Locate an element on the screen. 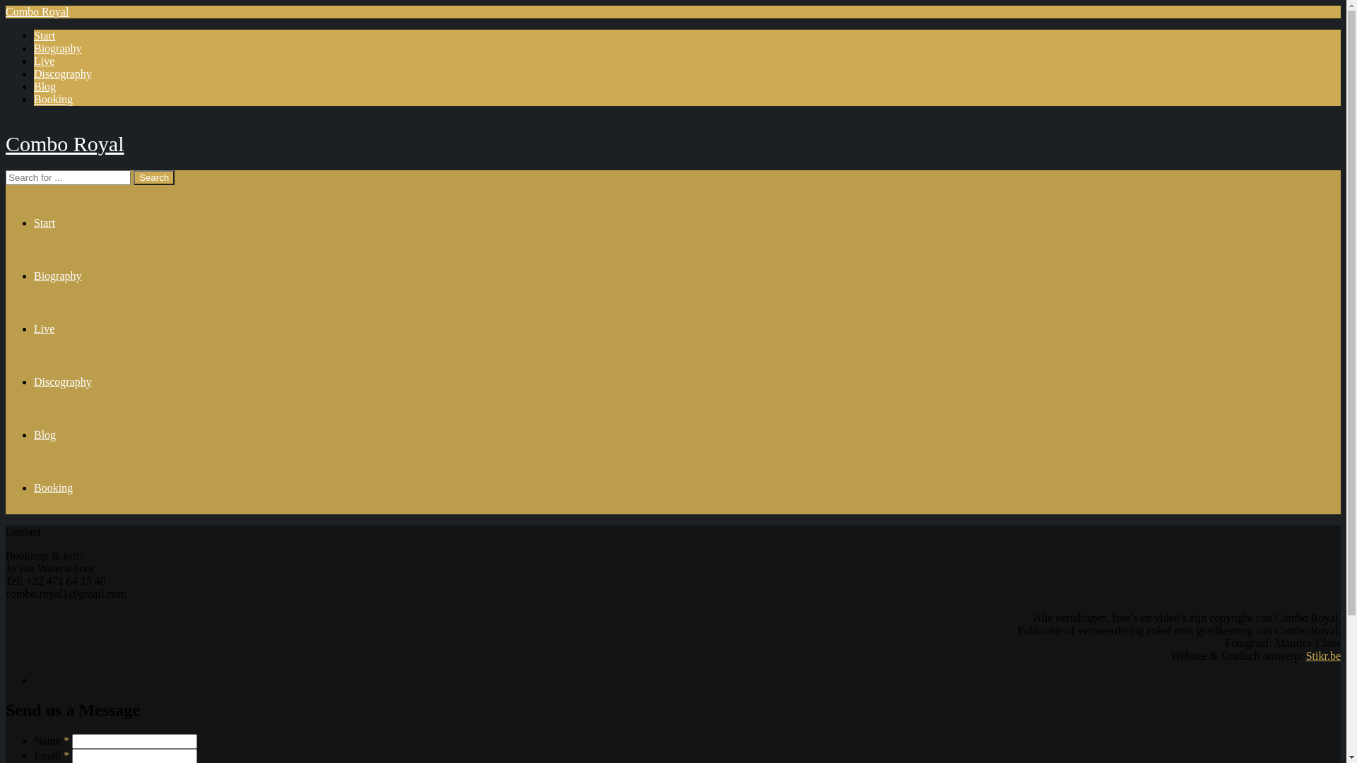  Biography is located at coordinates (58, 48).